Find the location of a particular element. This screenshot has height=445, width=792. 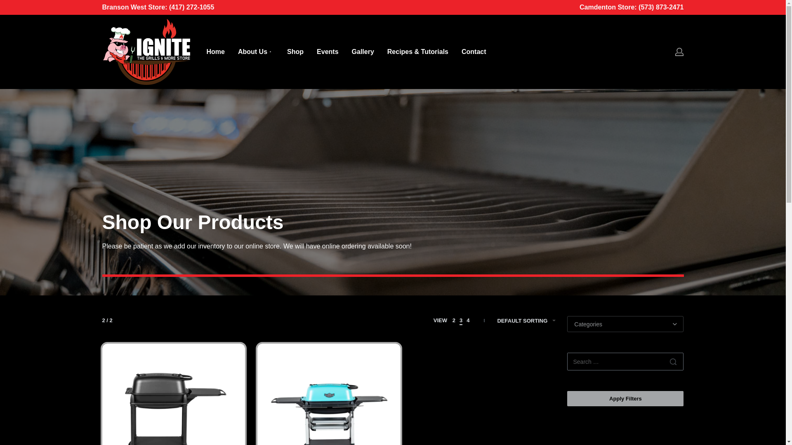

Contact is located at coordinates (474, 52).